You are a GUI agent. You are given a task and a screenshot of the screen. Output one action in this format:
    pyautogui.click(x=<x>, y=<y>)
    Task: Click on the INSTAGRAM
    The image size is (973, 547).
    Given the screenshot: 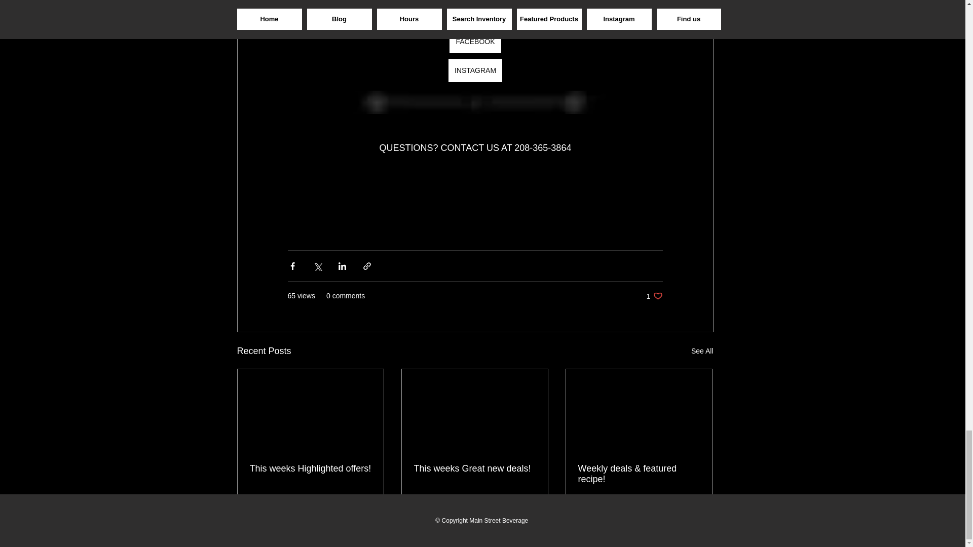 What is the action you would take?
    pyautogui.click(x=531, y=510)
    